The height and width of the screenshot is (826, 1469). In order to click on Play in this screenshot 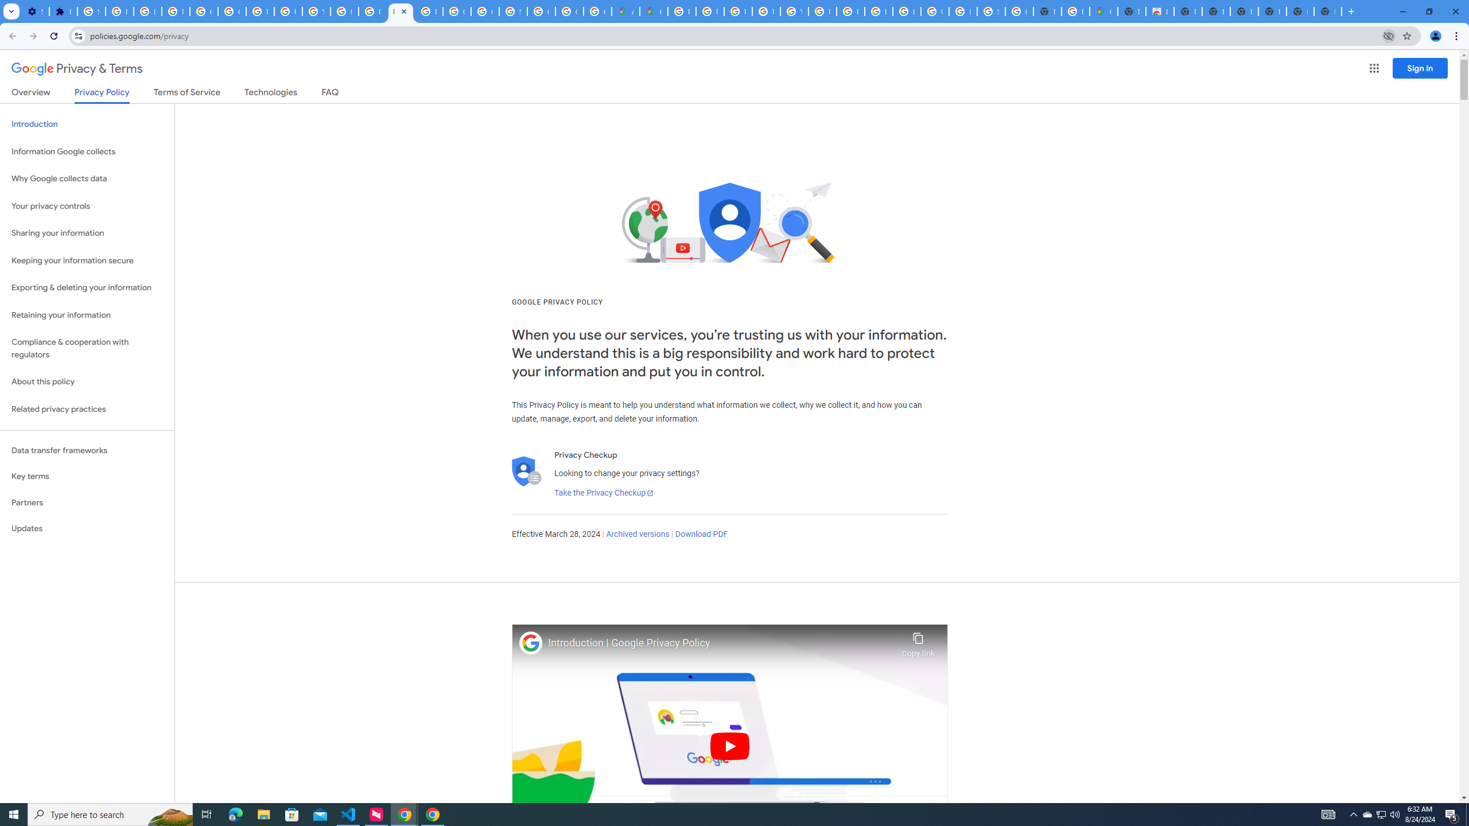, I will do `click(730, 746)`.